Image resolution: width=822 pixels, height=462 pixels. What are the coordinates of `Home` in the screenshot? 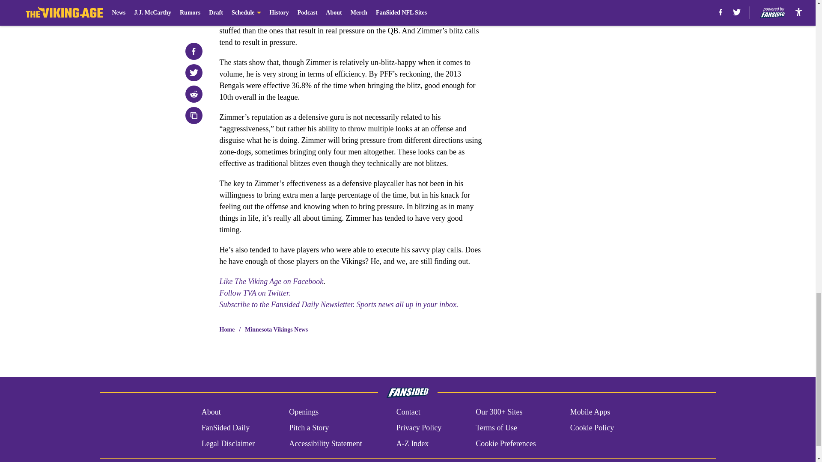 It's located at (227, 329).